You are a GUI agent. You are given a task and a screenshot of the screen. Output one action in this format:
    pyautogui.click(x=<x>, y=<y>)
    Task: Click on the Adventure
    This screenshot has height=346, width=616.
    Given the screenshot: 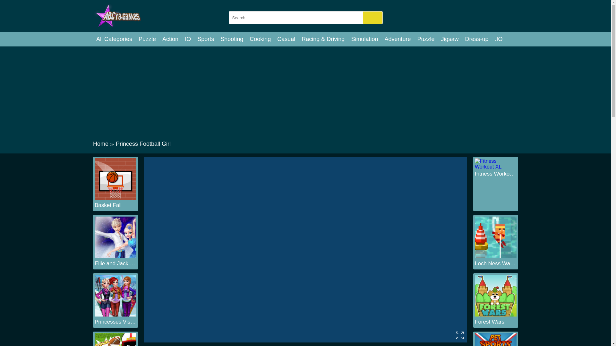 What is the action you would take?
    pyautogui.click(x=398, y=39)
    